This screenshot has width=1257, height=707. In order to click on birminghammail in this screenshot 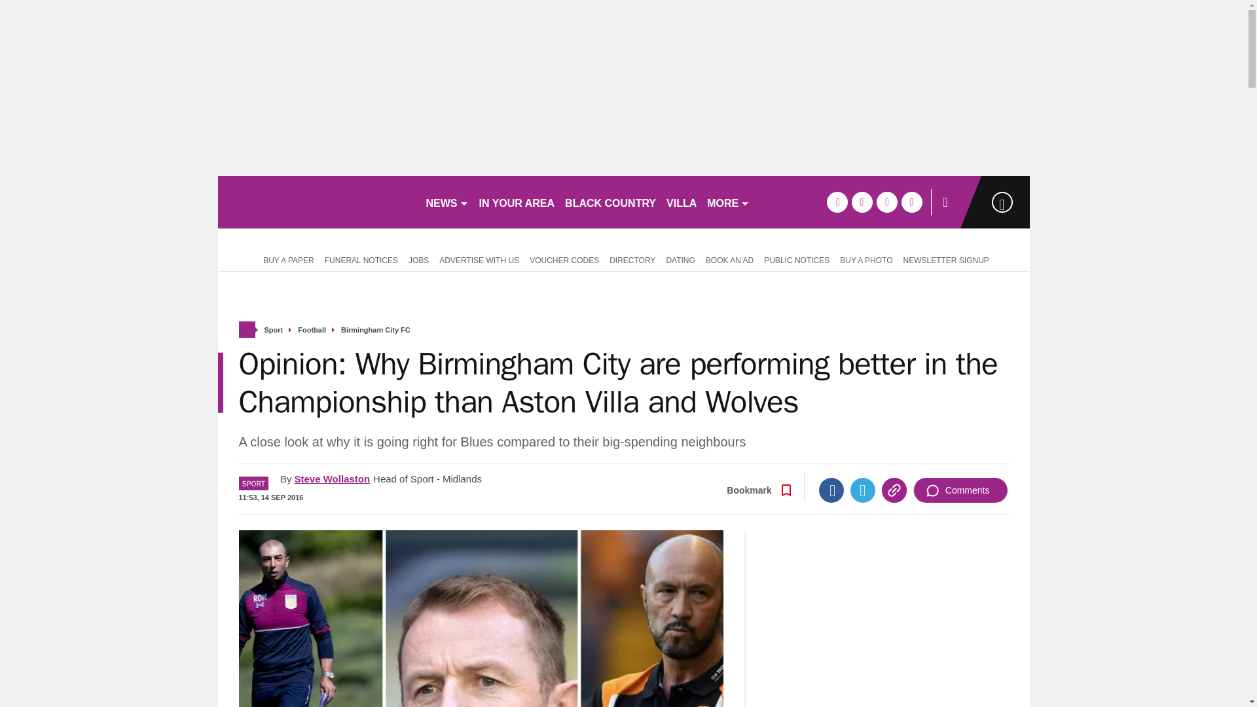, I will do `click(316, 202)`.